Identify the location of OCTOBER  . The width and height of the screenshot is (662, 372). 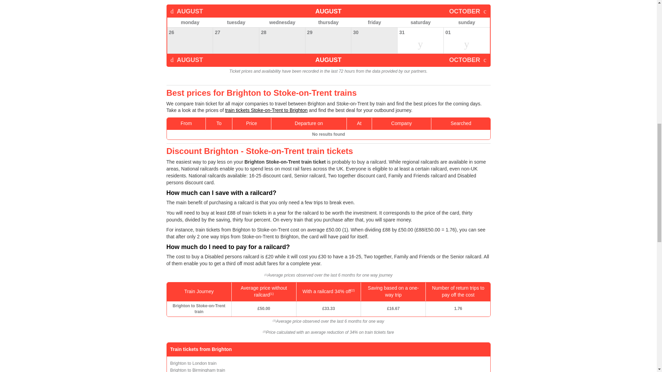
(468, 60).